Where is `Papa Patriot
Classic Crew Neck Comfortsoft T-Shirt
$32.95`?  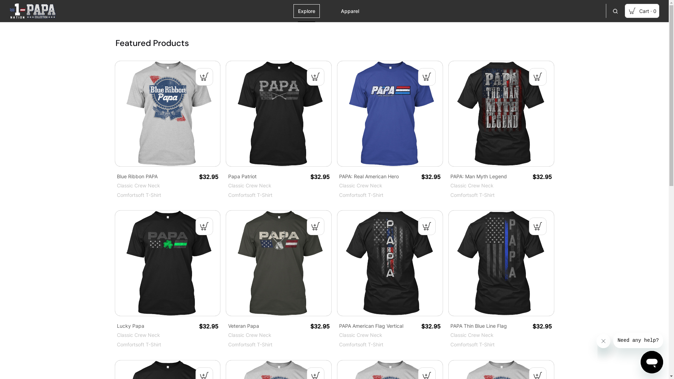
Papa Patriot
Classic Crew Neck Comfortsoft T-Shirt
$32.95 is located at coordinates (279, 130).